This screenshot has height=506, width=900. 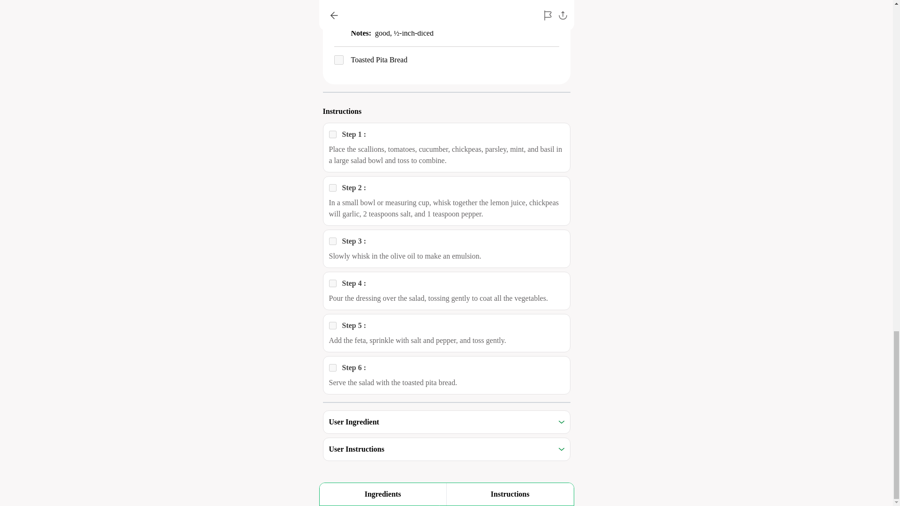 I want to click on on, so click(x=338, y=25).